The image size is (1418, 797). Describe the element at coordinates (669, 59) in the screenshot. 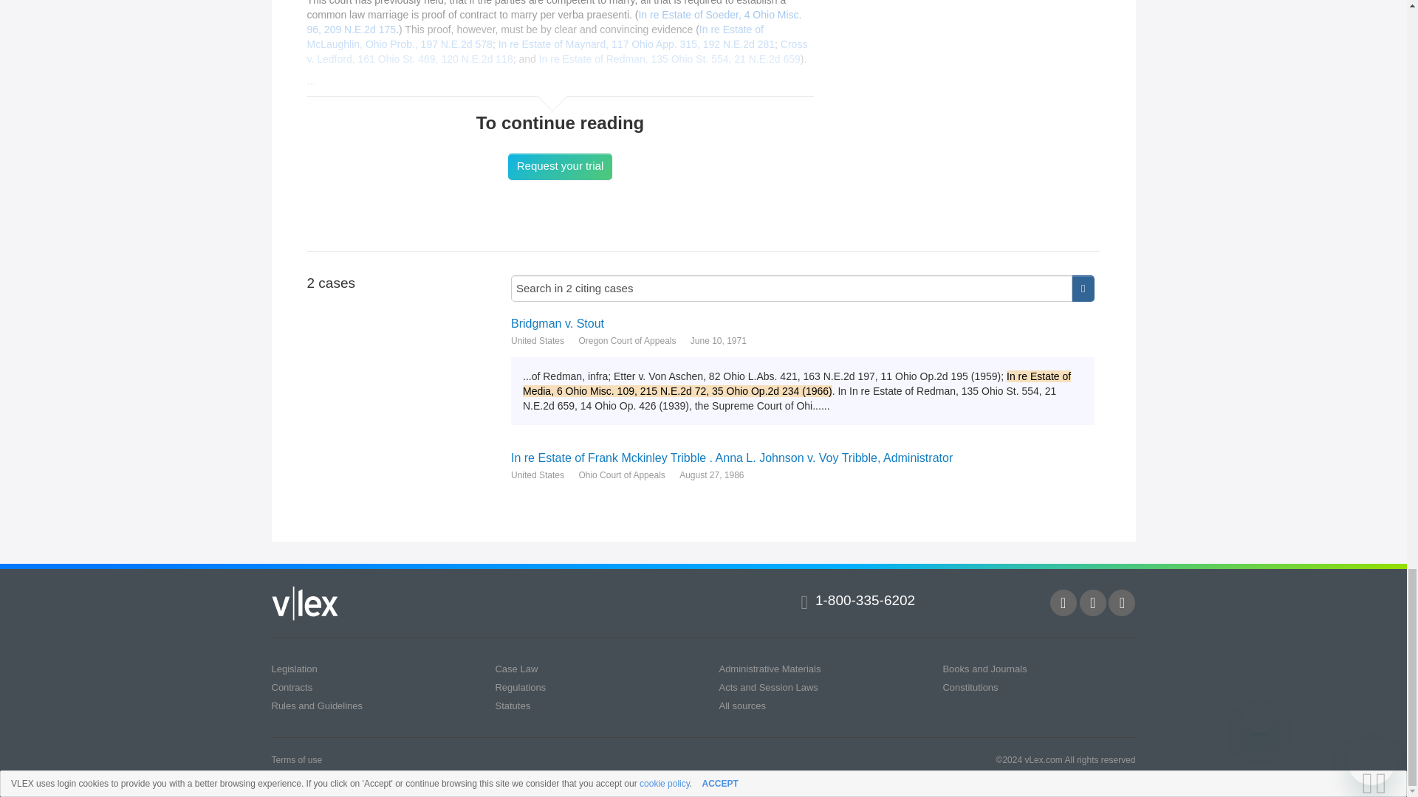

I see `In re Estate of Redman, 135 Ohio St. 554, 21 N.E.2d 659` at that location.